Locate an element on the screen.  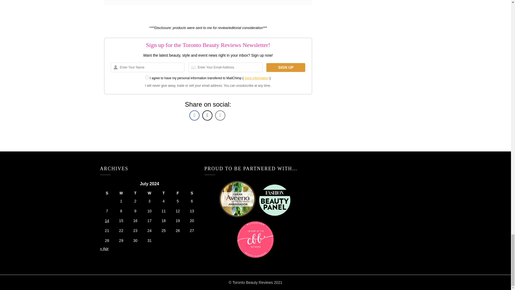
Friday is located at coordinates (178, 193).